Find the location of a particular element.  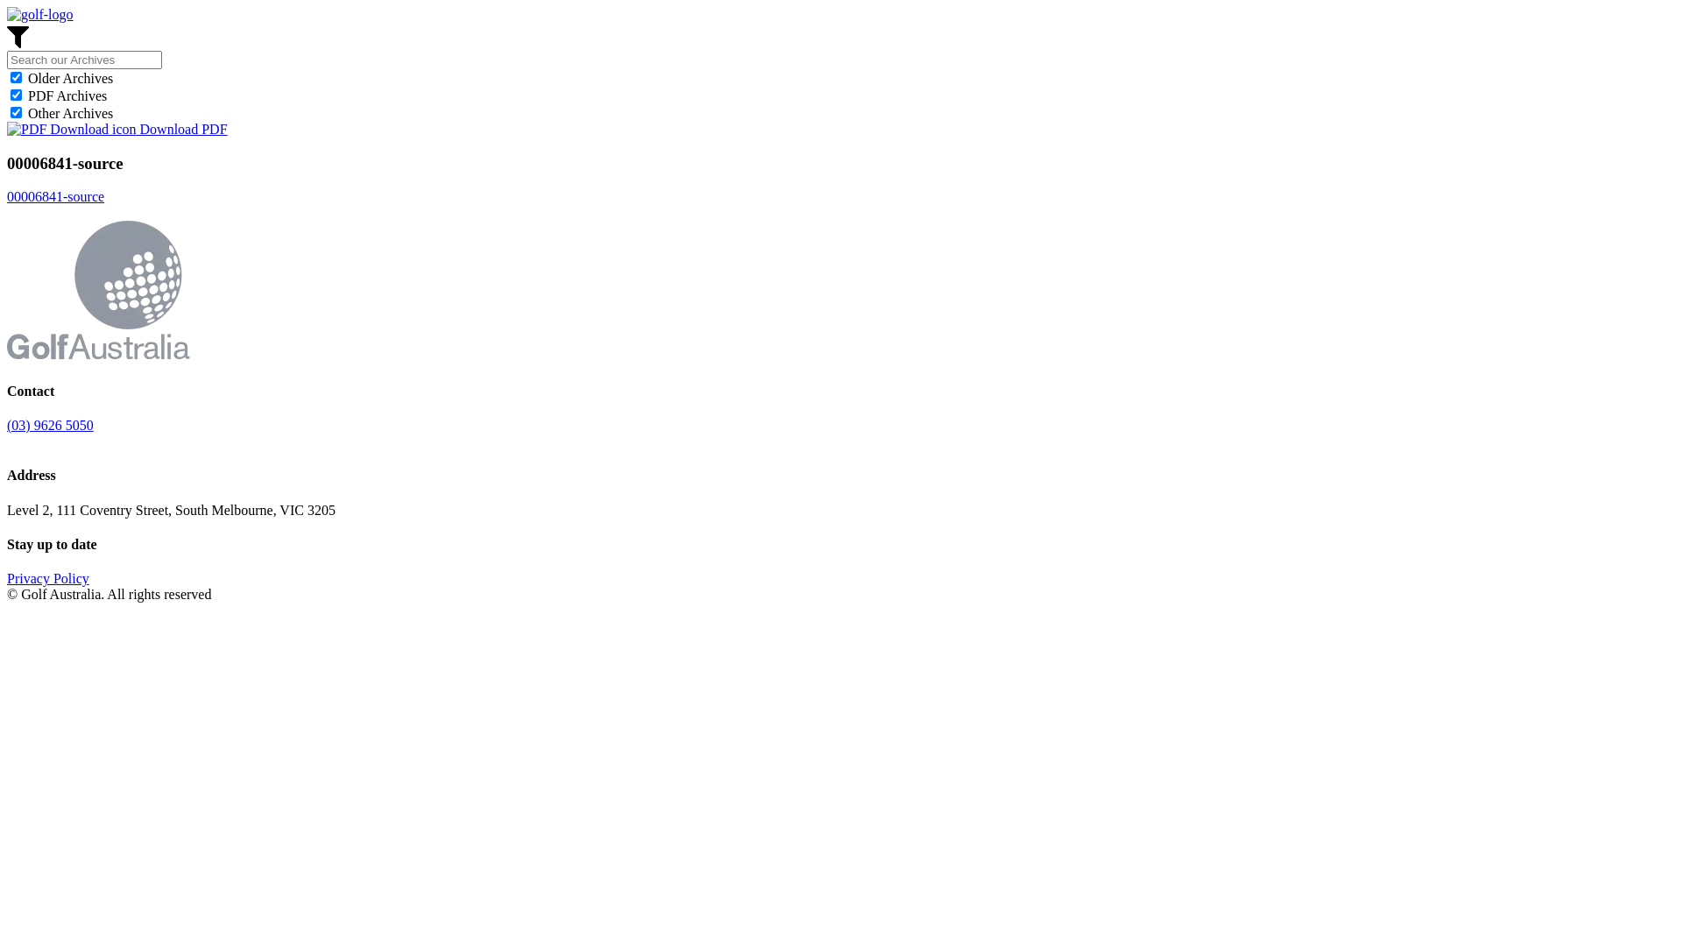

Download PDF is located at coordinates (117, 129).